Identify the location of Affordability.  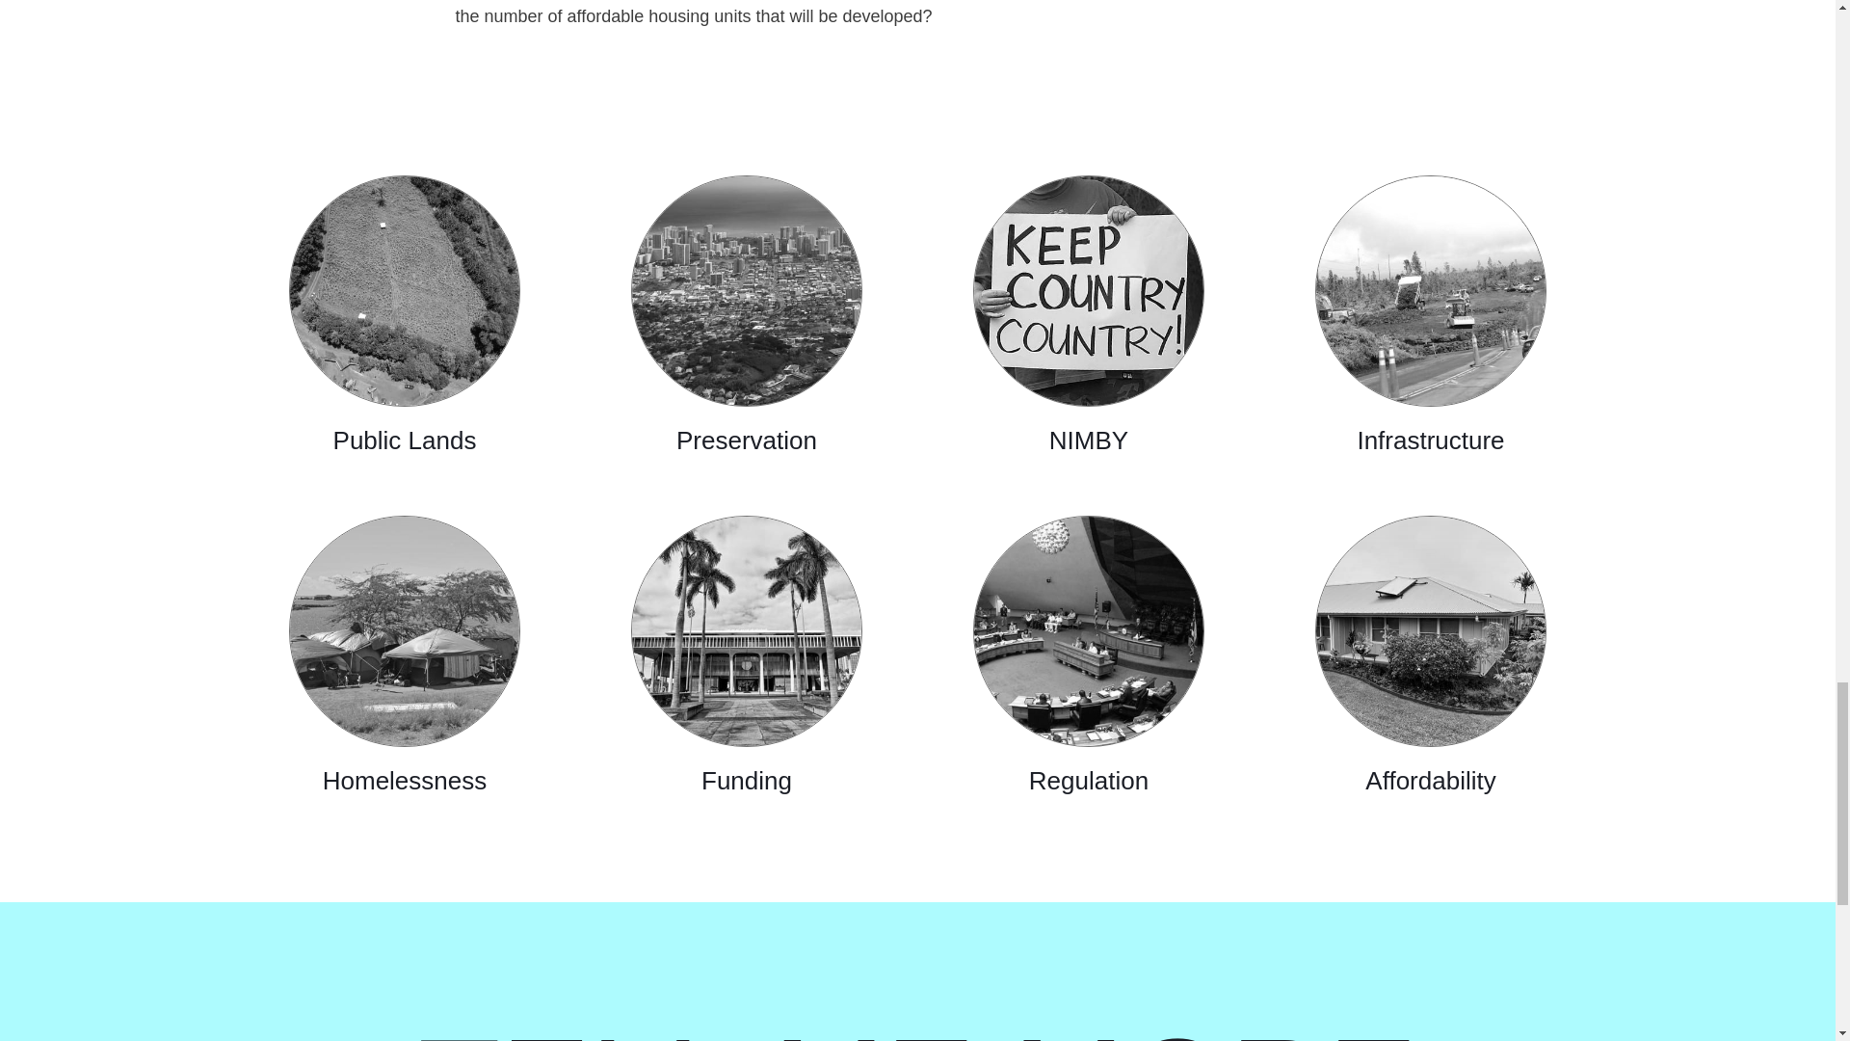
(1430, 655).